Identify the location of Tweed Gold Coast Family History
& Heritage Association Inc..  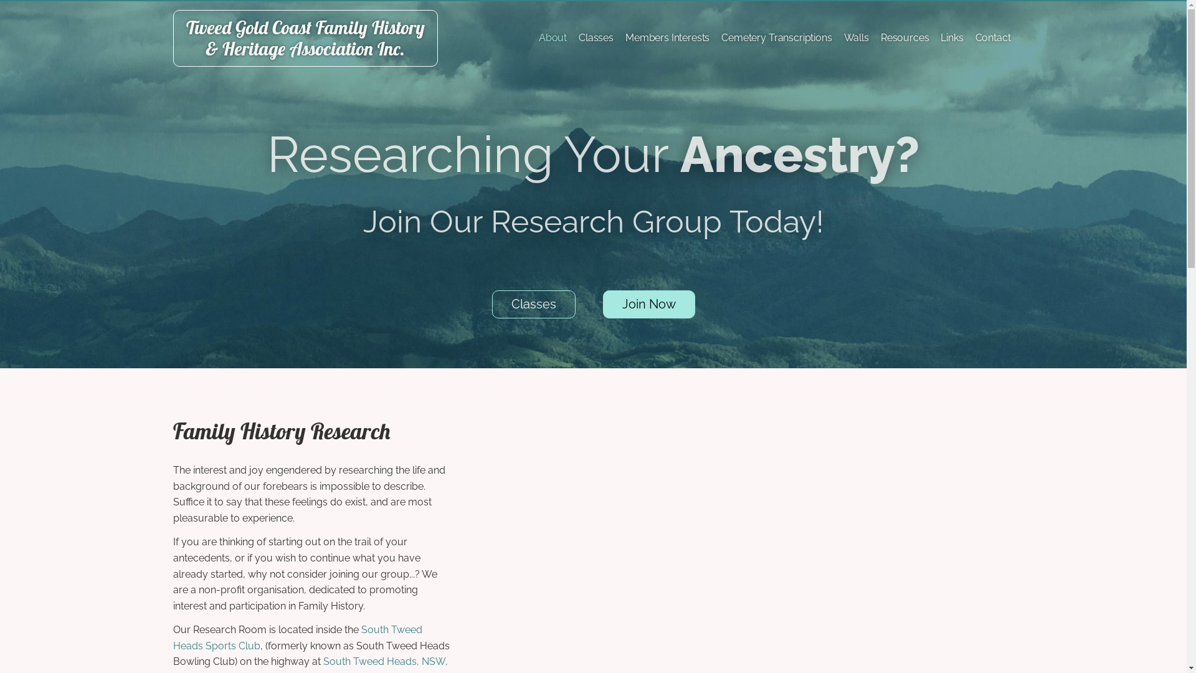
(305, 39).